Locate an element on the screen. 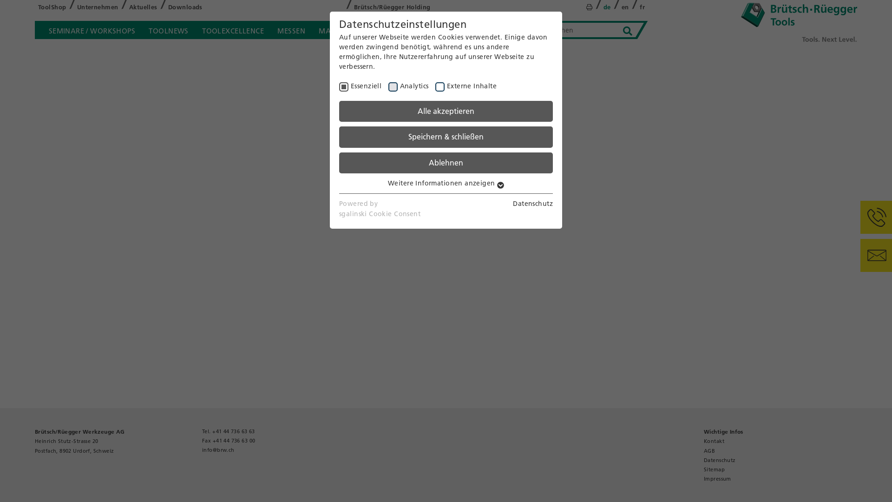  Datenschutz is located at coordinates (720, 460).